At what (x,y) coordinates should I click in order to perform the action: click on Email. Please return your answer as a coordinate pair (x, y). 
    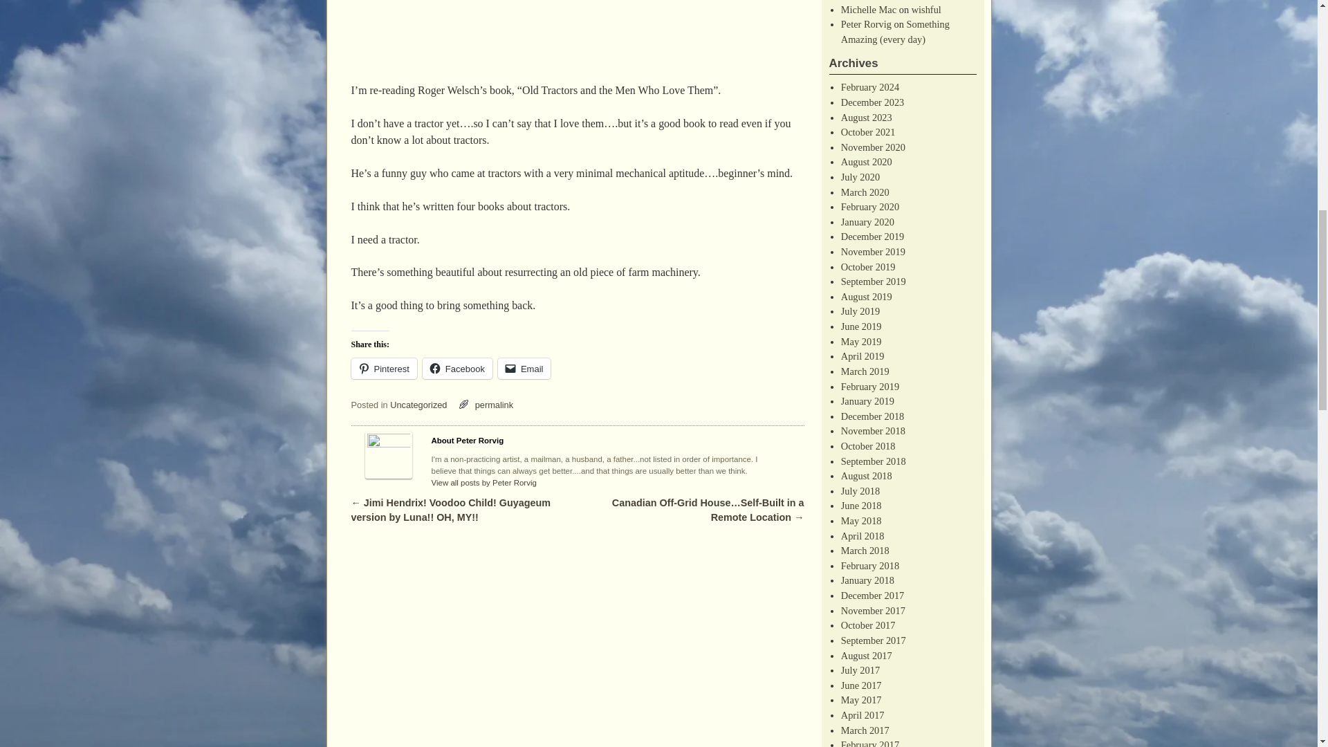
    Looking at the image, I should click on (524, 368).